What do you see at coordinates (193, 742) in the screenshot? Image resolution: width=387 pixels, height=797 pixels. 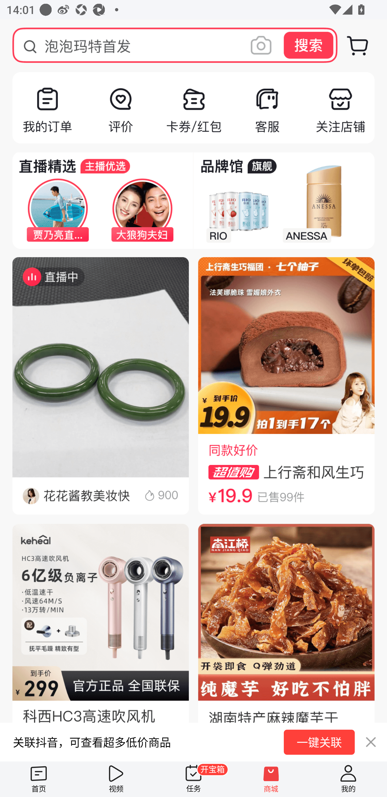 I see `关联抖音，可查看超多低价商品 一键关联` at bounding box center [193, 742].